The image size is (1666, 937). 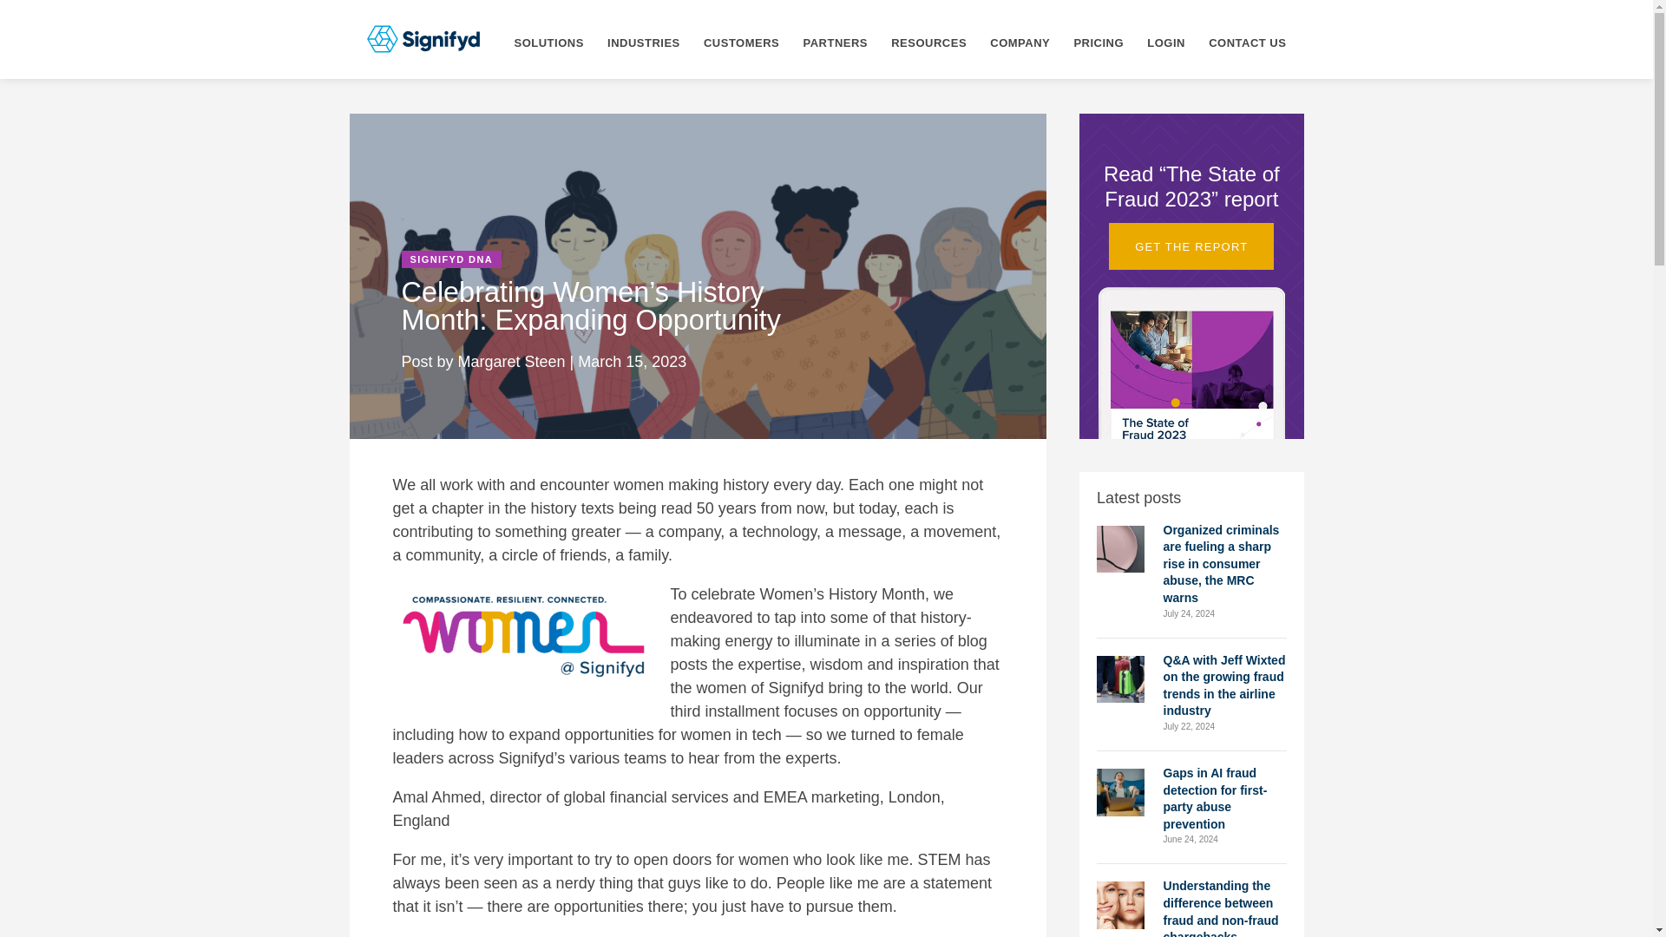 What do you see at coordinates (1190, 363) in the screenshot?
I see `state-of-fraud-report-23` at bounding box center [1190, 363].